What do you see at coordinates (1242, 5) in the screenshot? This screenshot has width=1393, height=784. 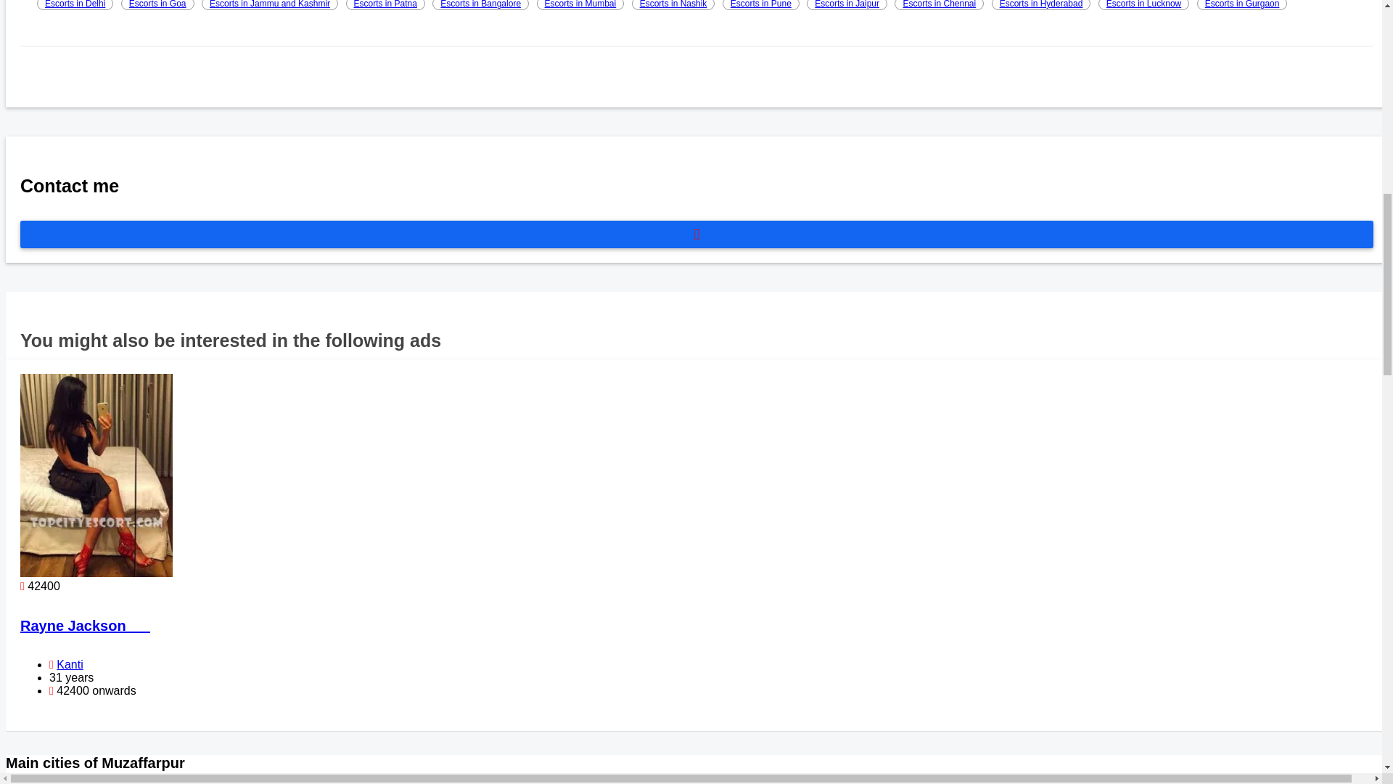 I see `Escorts in Gurgaon` at bounding box center [1242, 5].